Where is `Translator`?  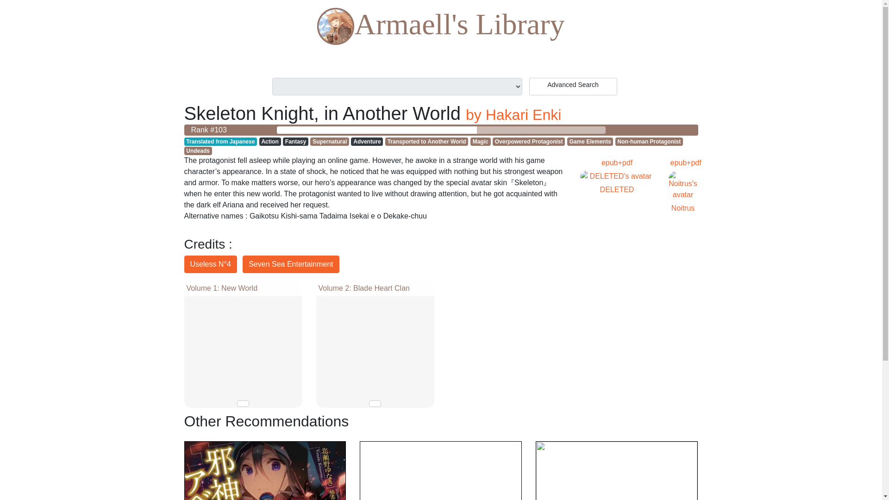
Translator is located at coordinates (210, 264).